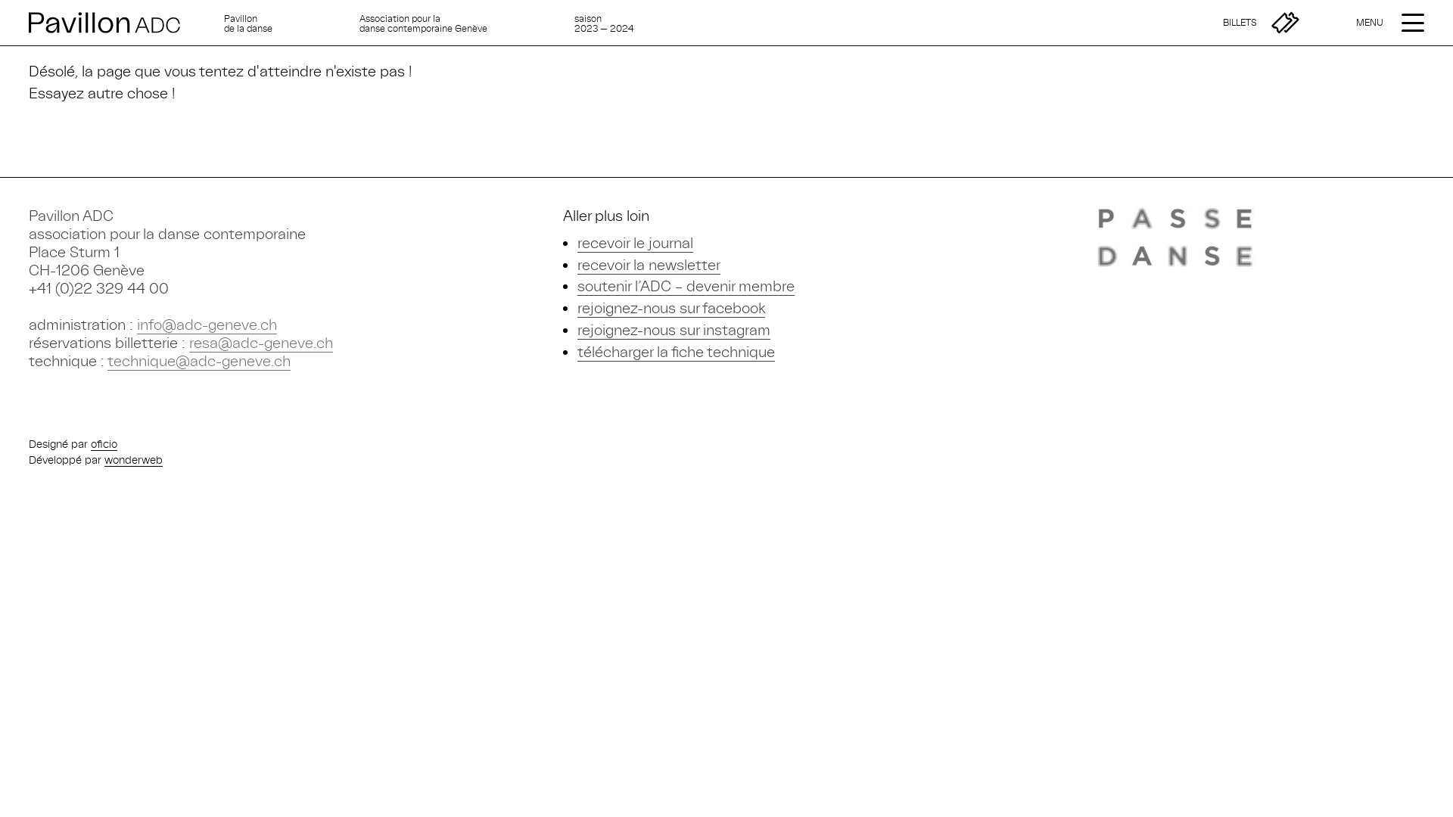 This screenshot has width=1453, height=817. I want to click on info@adc-geneve.ch, so click(207, 325).